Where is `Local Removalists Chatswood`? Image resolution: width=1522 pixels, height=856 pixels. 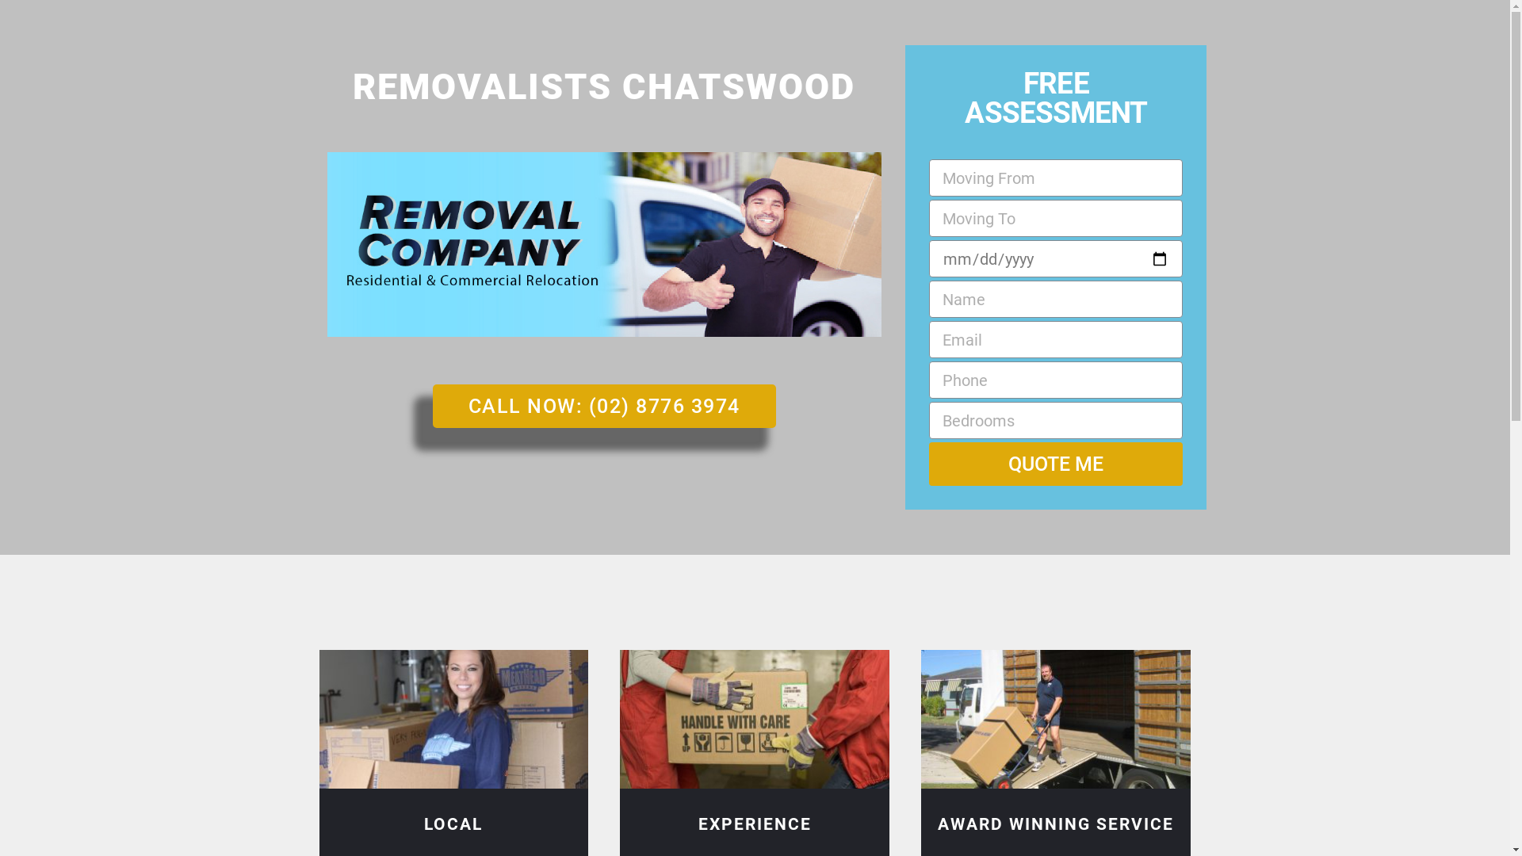 Local Removalists Chatswood is located at coordinates (453, 720).